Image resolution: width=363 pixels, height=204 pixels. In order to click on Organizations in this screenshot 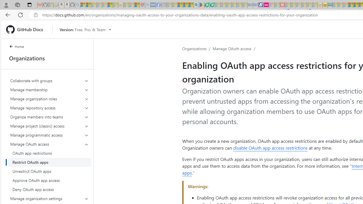, I will do `click(195, 48)`.